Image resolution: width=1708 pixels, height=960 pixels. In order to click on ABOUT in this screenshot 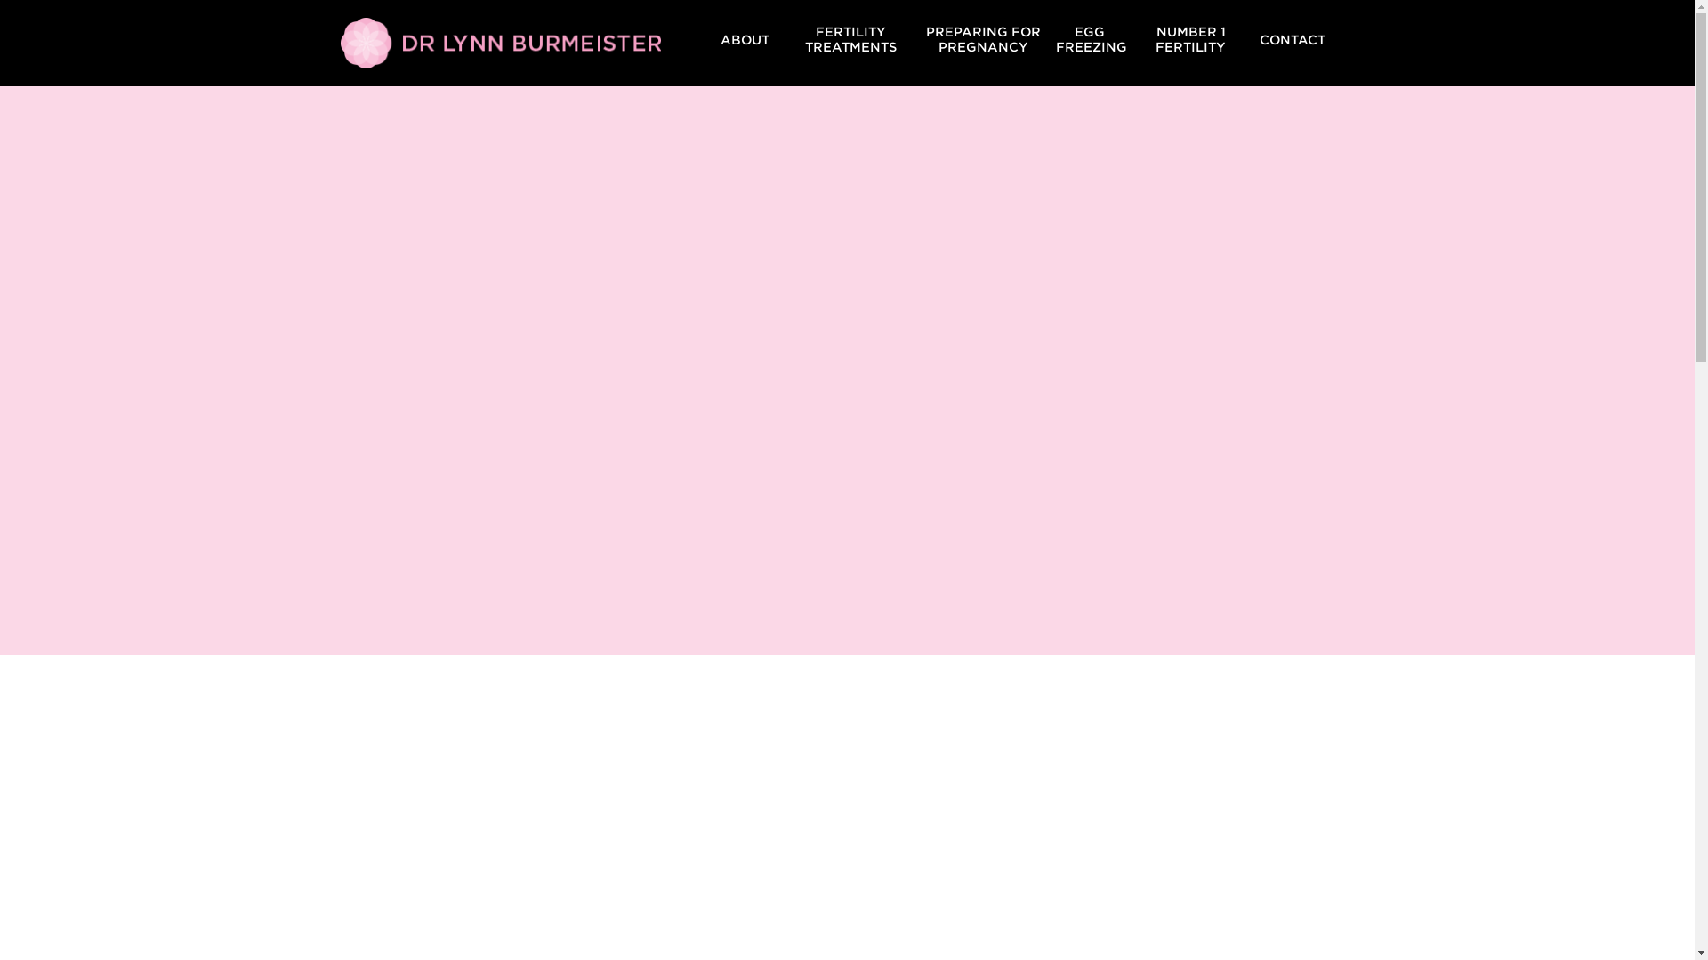, I will do `click(745, 39)`.